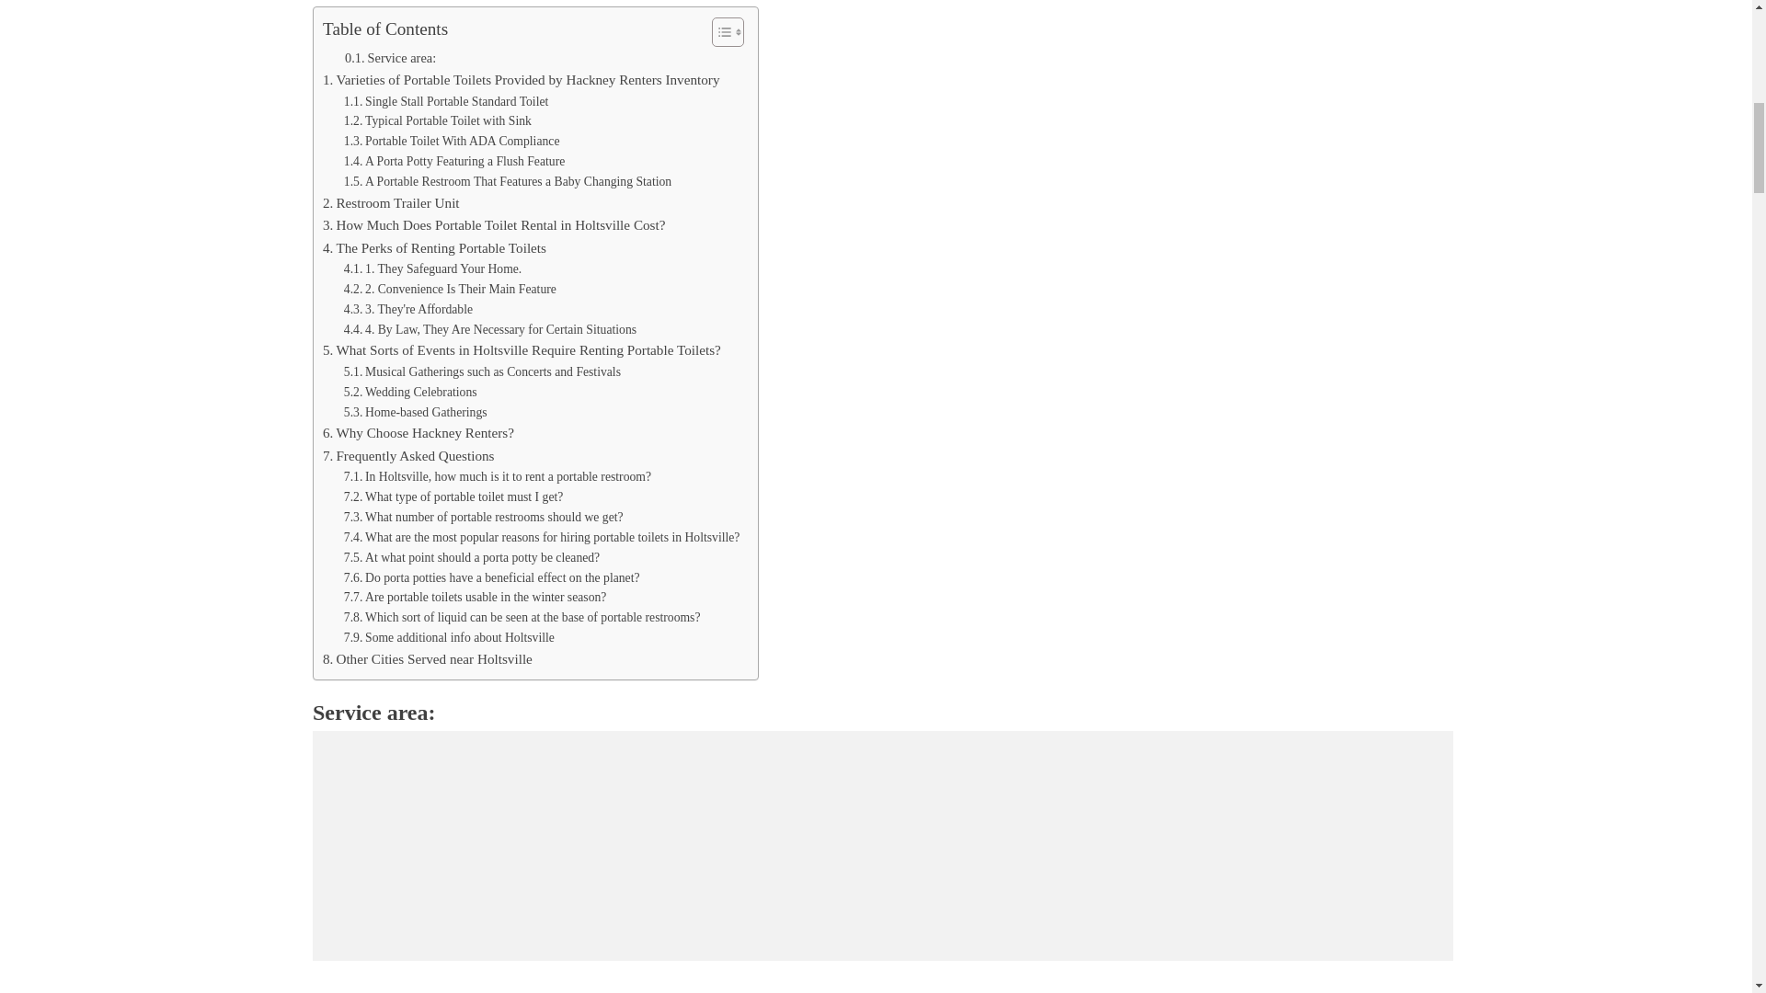  I want to click on Portable Toilet With ADA Compliance, so click(452, 142).